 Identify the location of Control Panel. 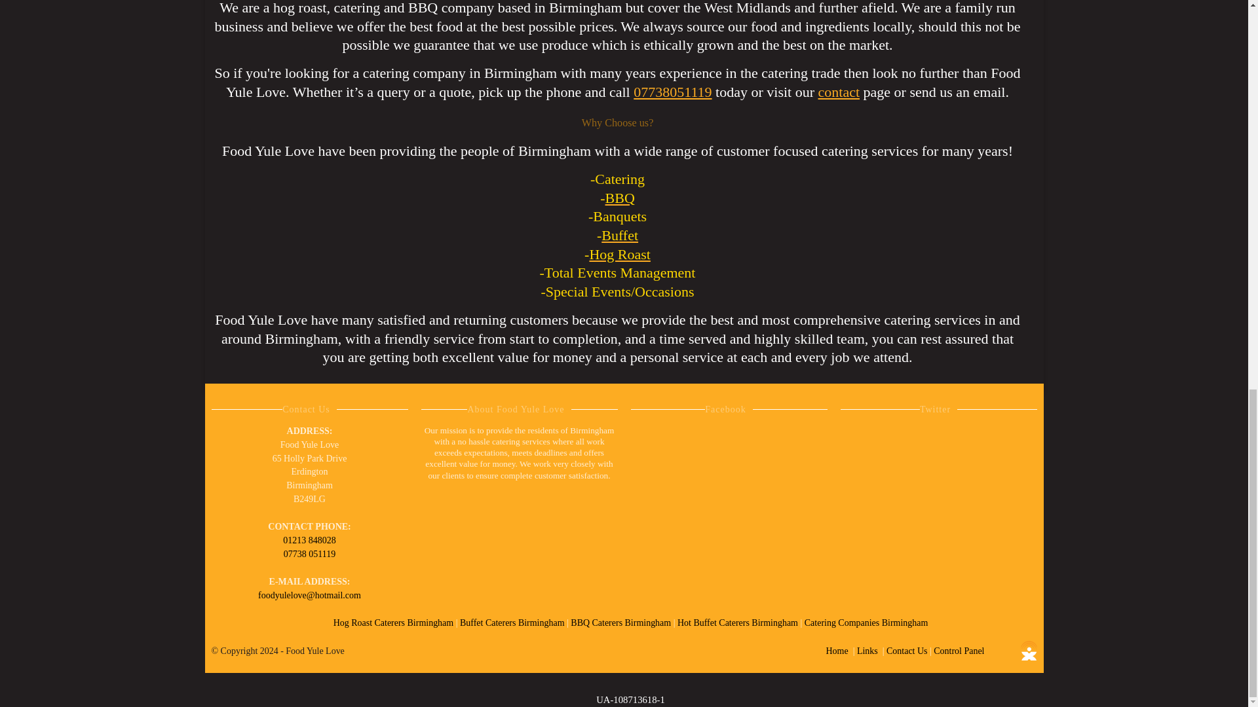
(958, 651).